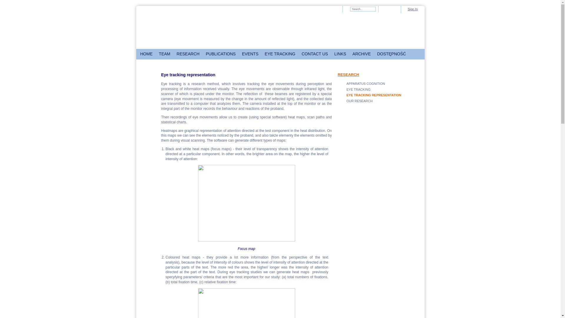 This screenshot has height=318, width=565. What do you see at coordinates (158, 29) in the screenshot?
I see `Go to Uniwersytet Warszawski` at bounding box center [158, 29].